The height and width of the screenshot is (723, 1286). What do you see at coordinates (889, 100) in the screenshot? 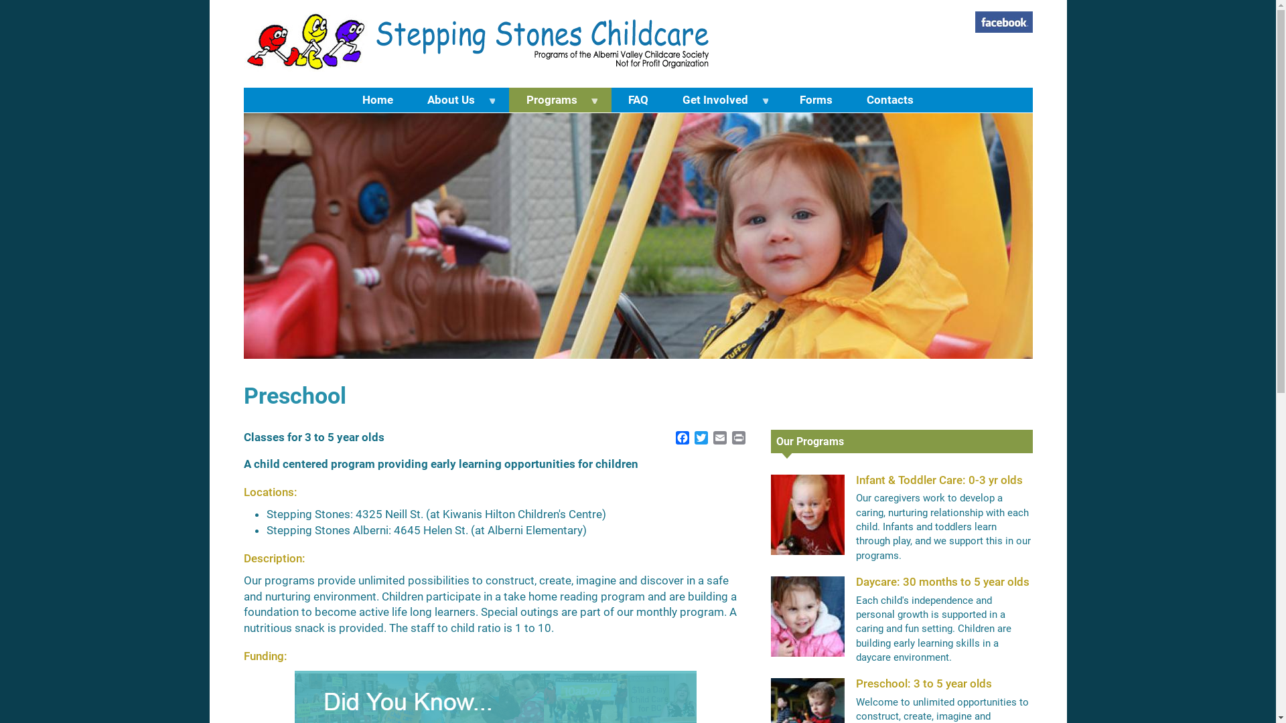
I see `Contacts` at bounding box center [889, 100].